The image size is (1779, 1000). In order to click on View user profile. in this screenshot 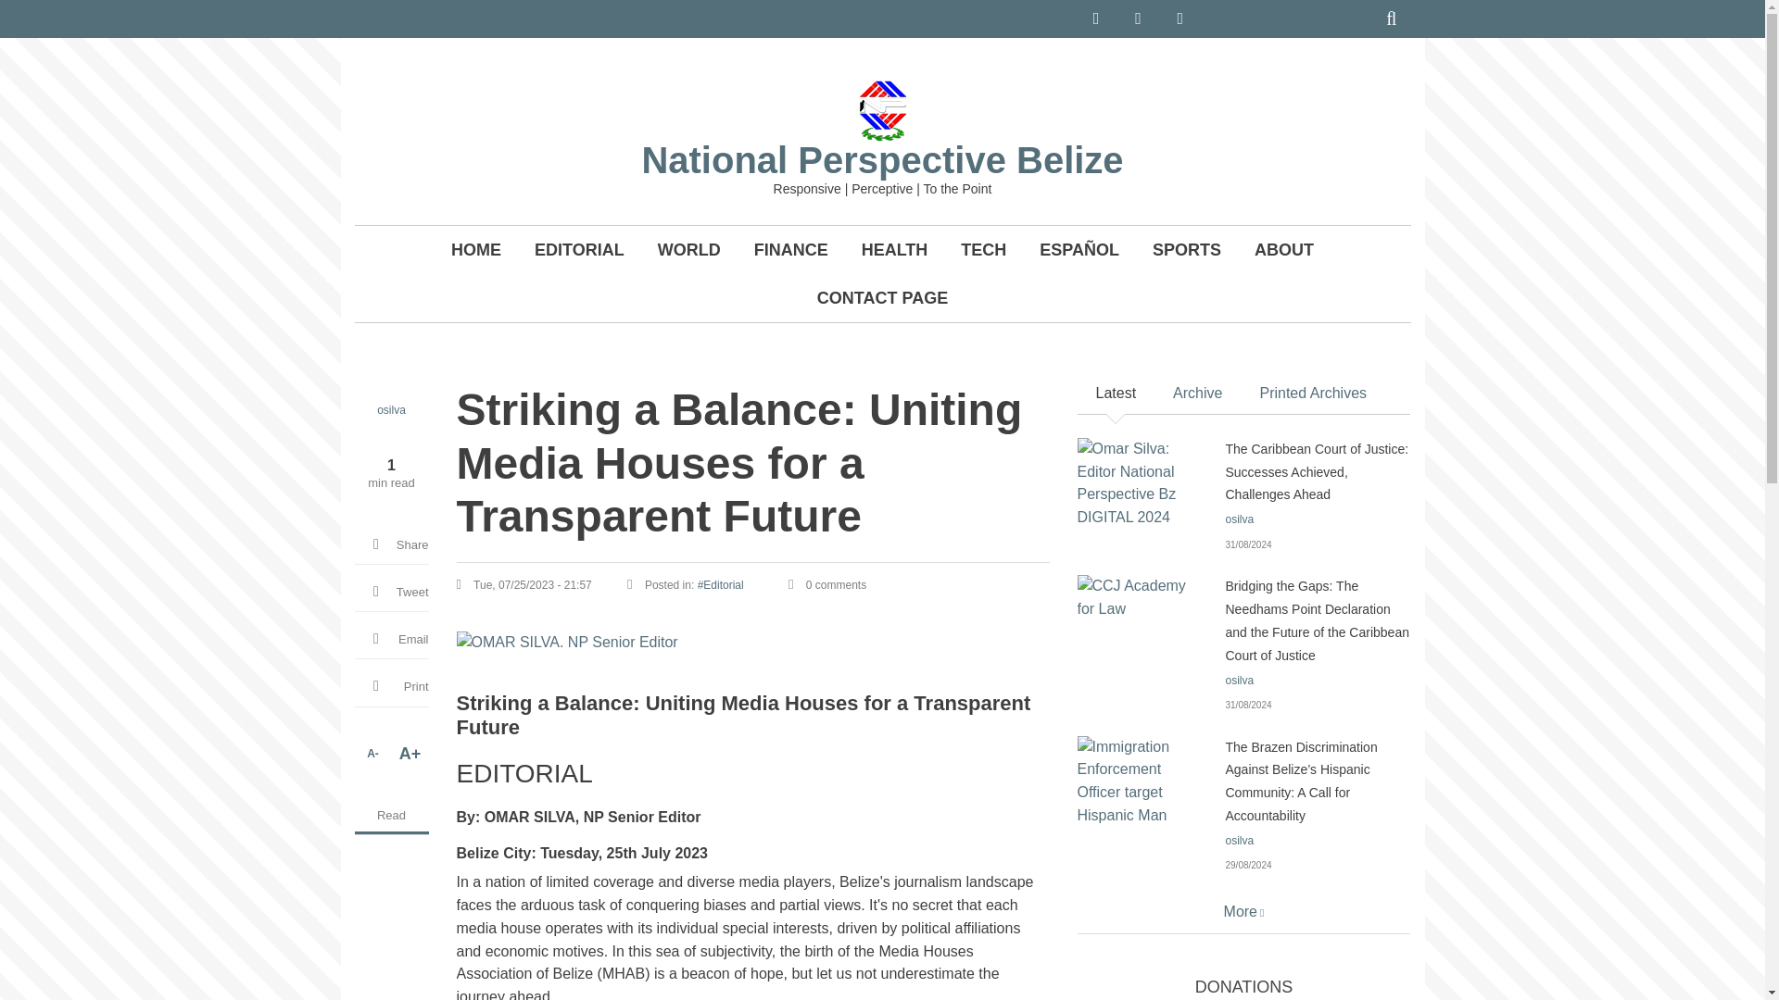, I will do `click(1240, 840)`.